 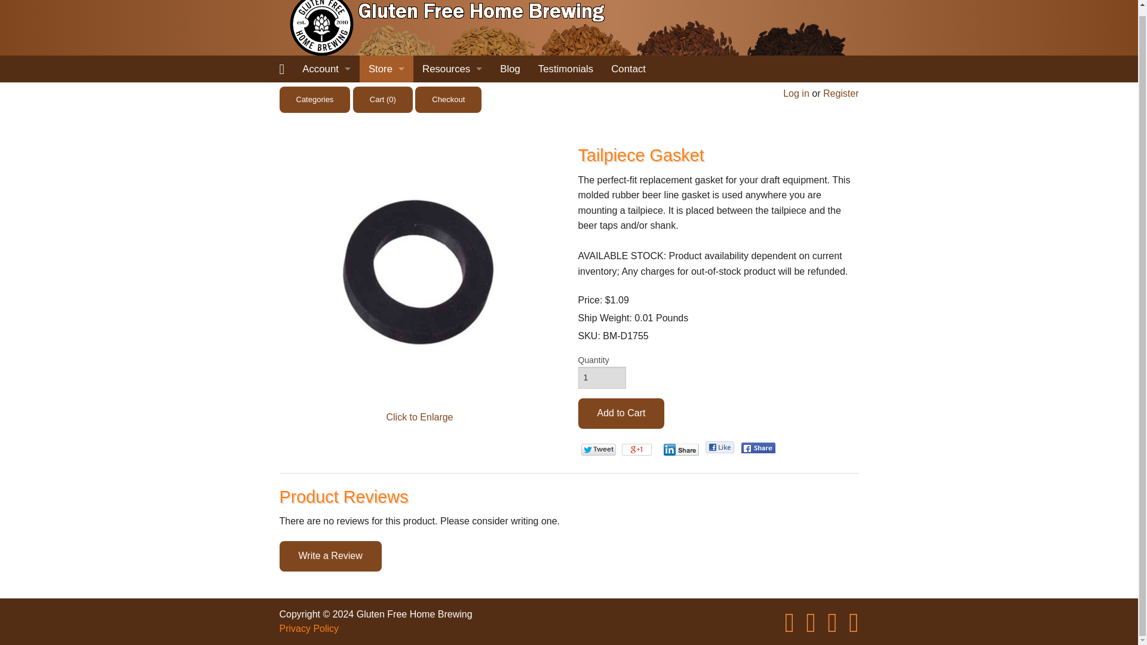 I want to click on Shipping and Returns, so click(x=386, y=230).